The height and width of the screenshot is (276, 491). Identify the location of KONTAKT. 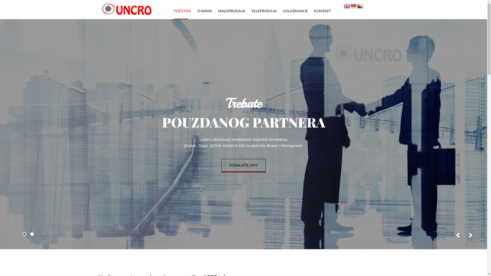
(323, 11).